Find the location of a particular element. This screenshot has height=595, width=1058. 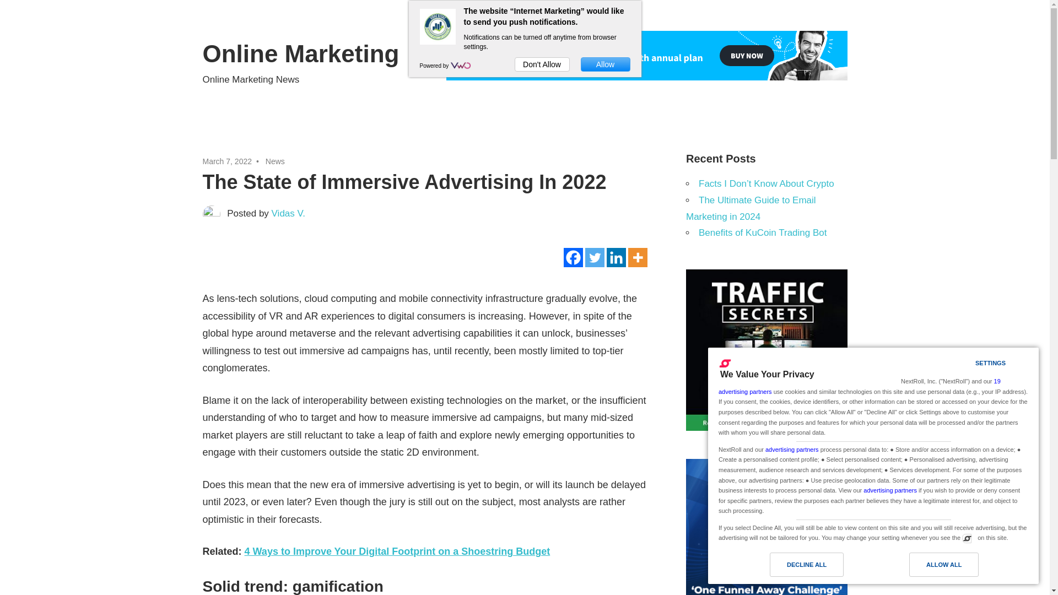

Online Marketing is located at coordinates (301, 54).